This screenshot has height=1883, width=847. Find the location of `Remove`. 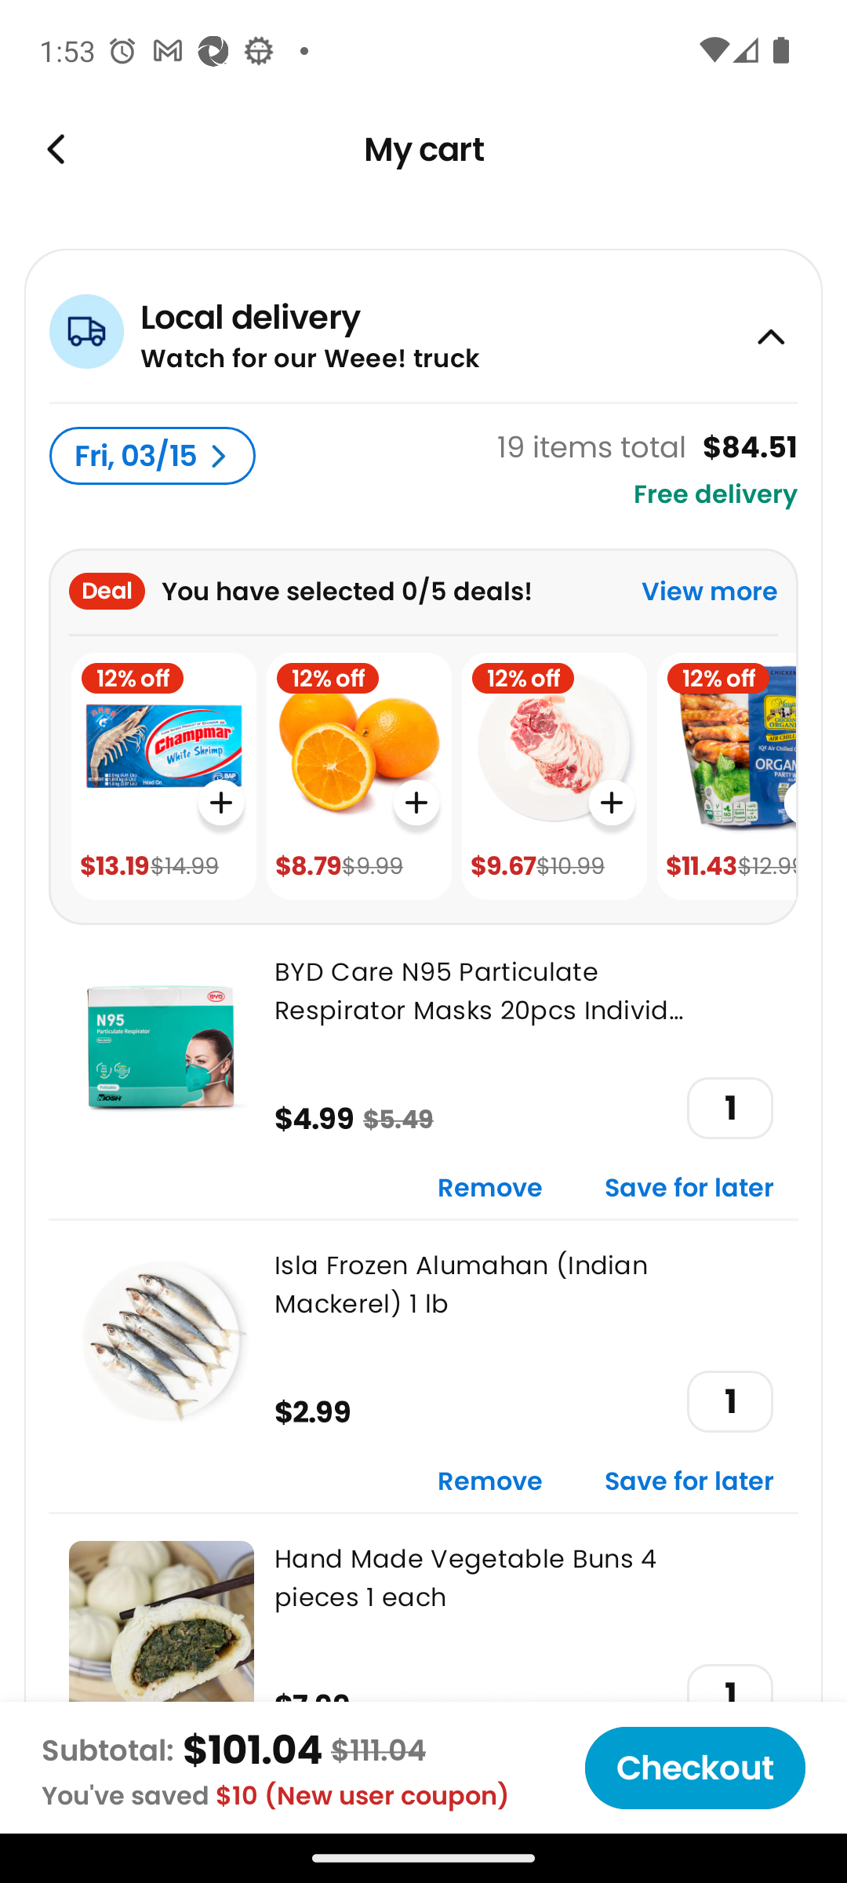

Remove is located at coordinates (490, 1483).